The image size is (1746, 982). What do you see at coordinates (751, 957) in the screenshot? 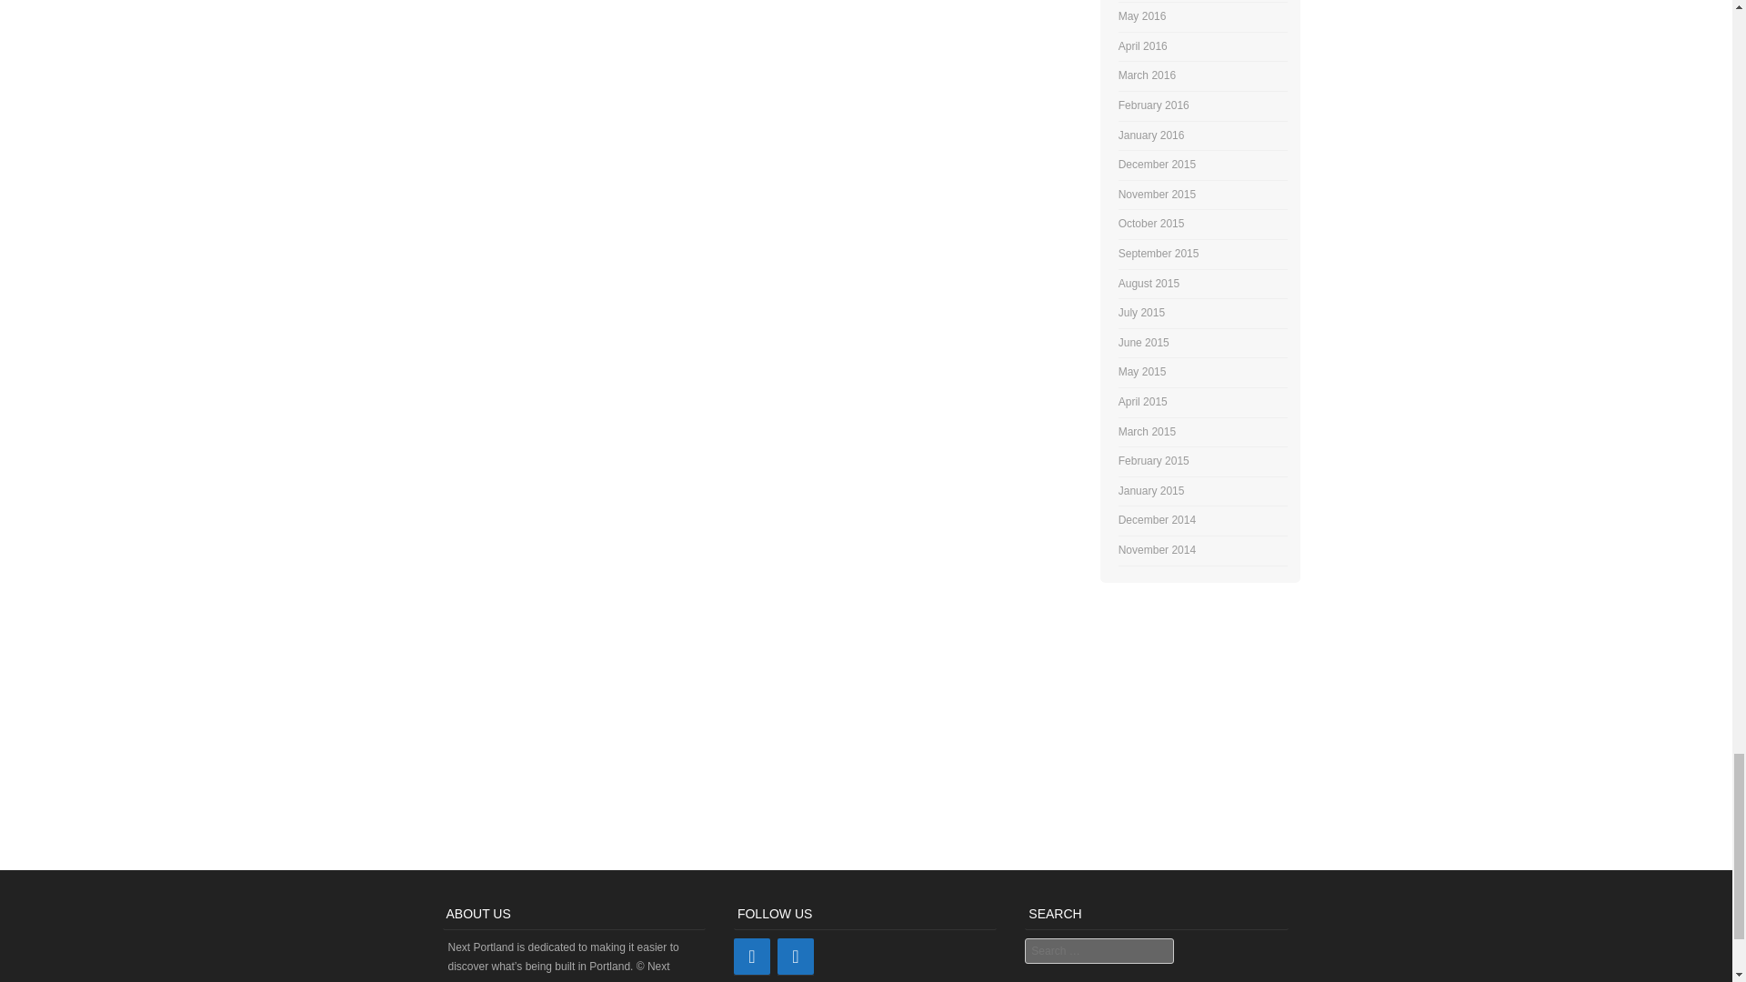
I see `Twitter` at bounding box center [751, 957].